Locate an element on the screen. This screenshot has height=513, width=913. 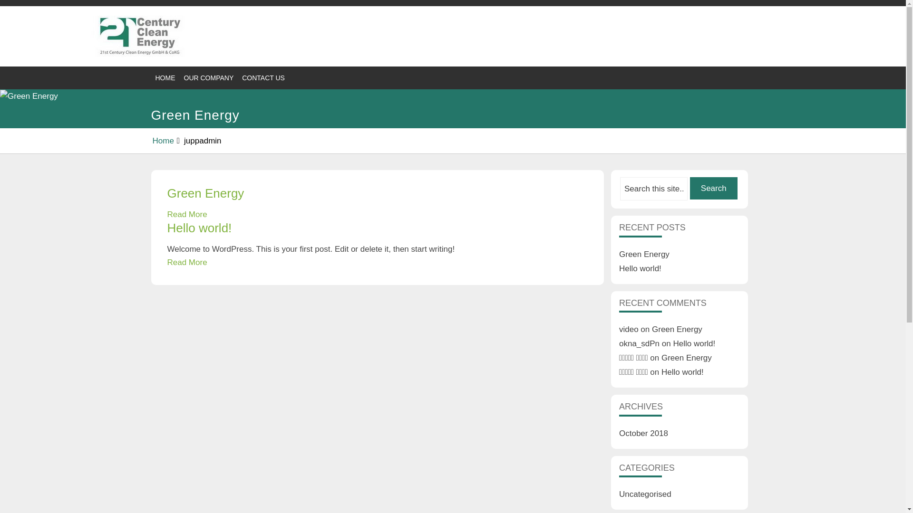
Green Energy is located at coordinates (206, 193).